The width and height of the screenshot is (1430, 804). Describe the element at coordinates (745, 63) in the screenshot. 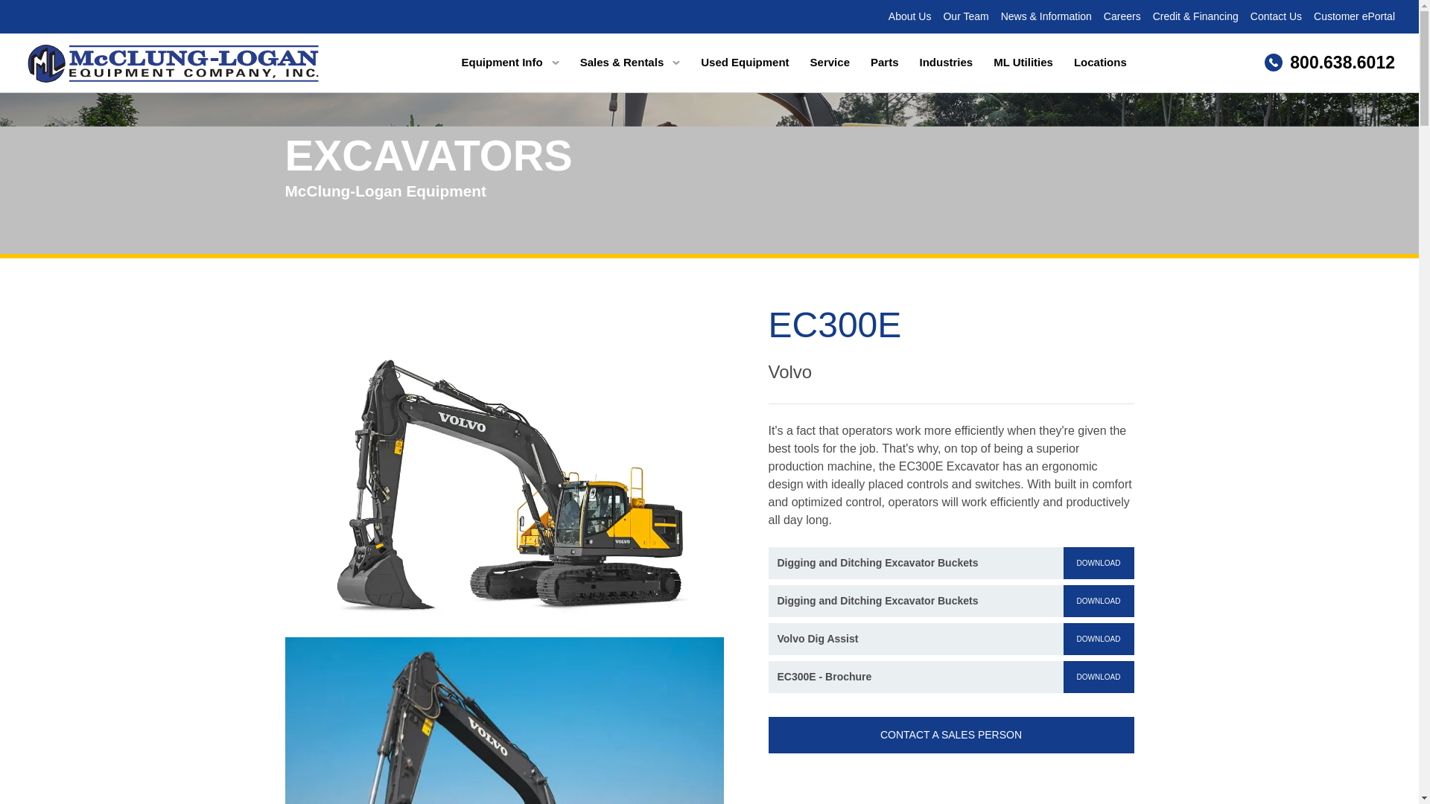

I see `Used Equipment` at that location.